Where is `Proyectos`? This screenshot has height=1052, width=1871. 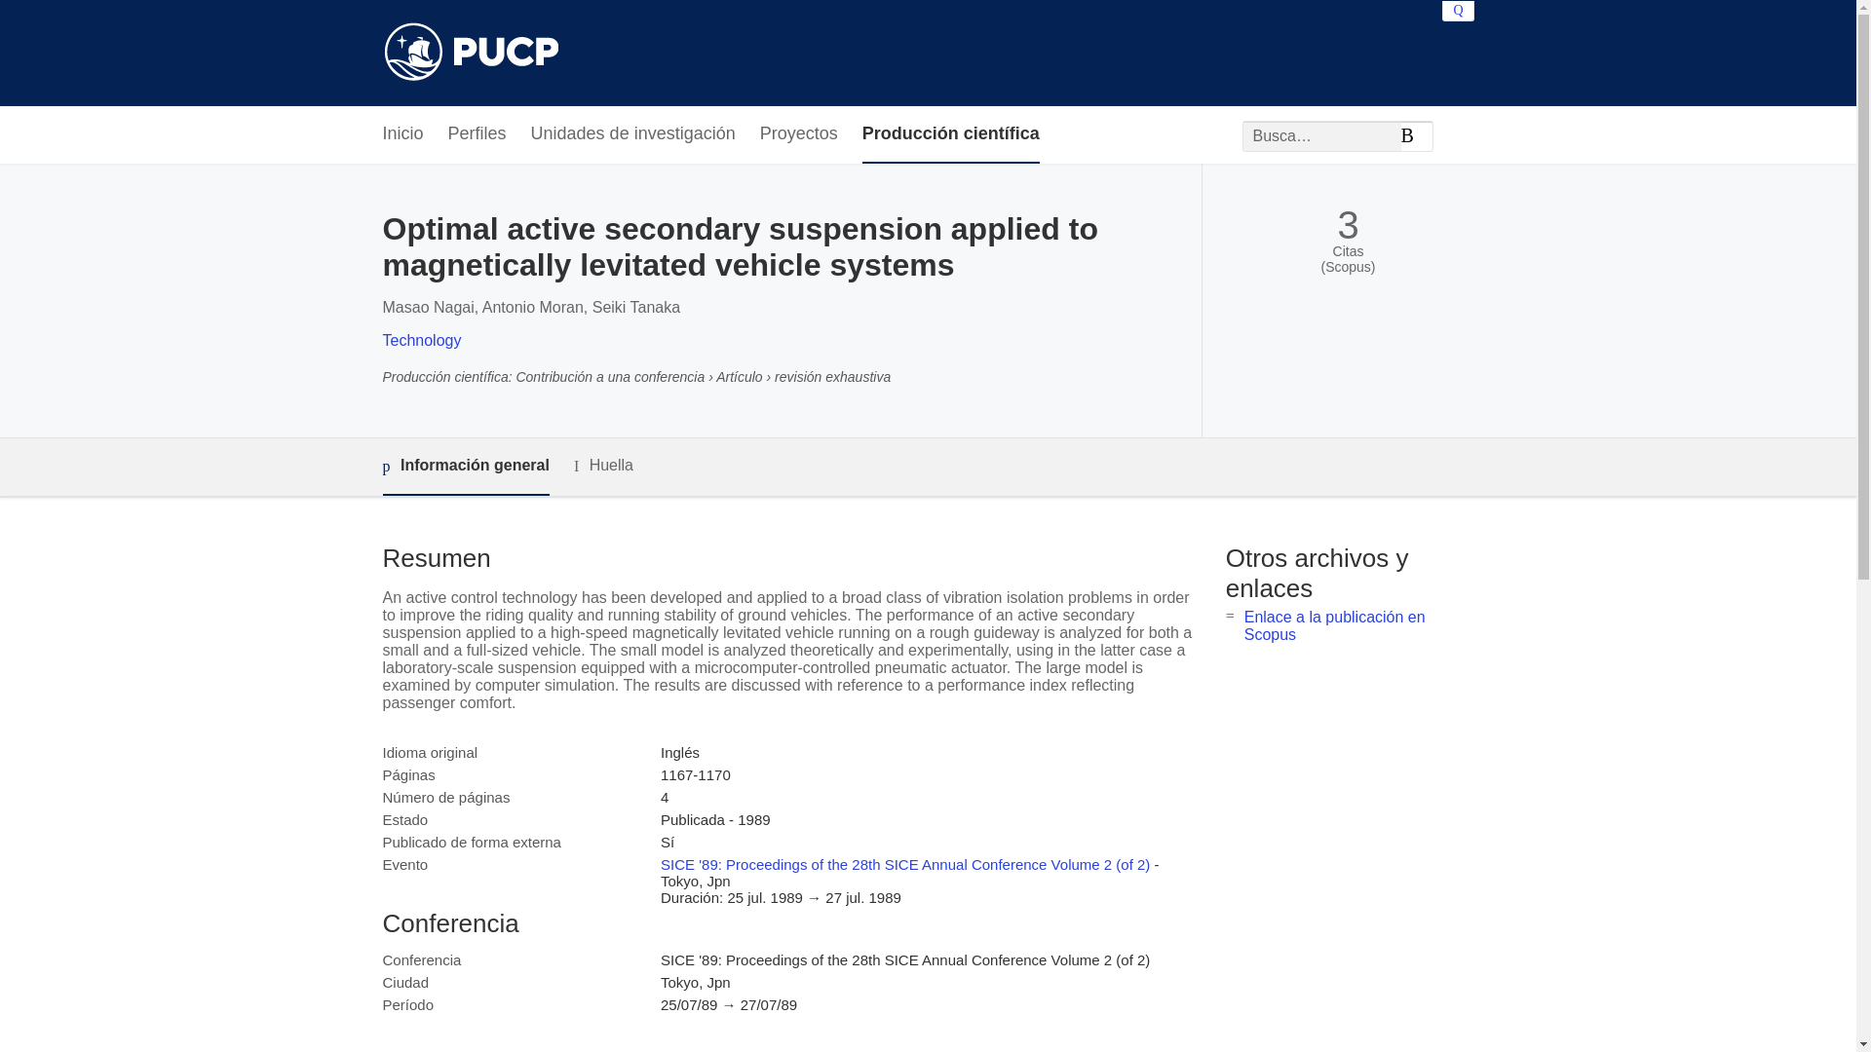 Proyectos is located at coordinates (799, 134).